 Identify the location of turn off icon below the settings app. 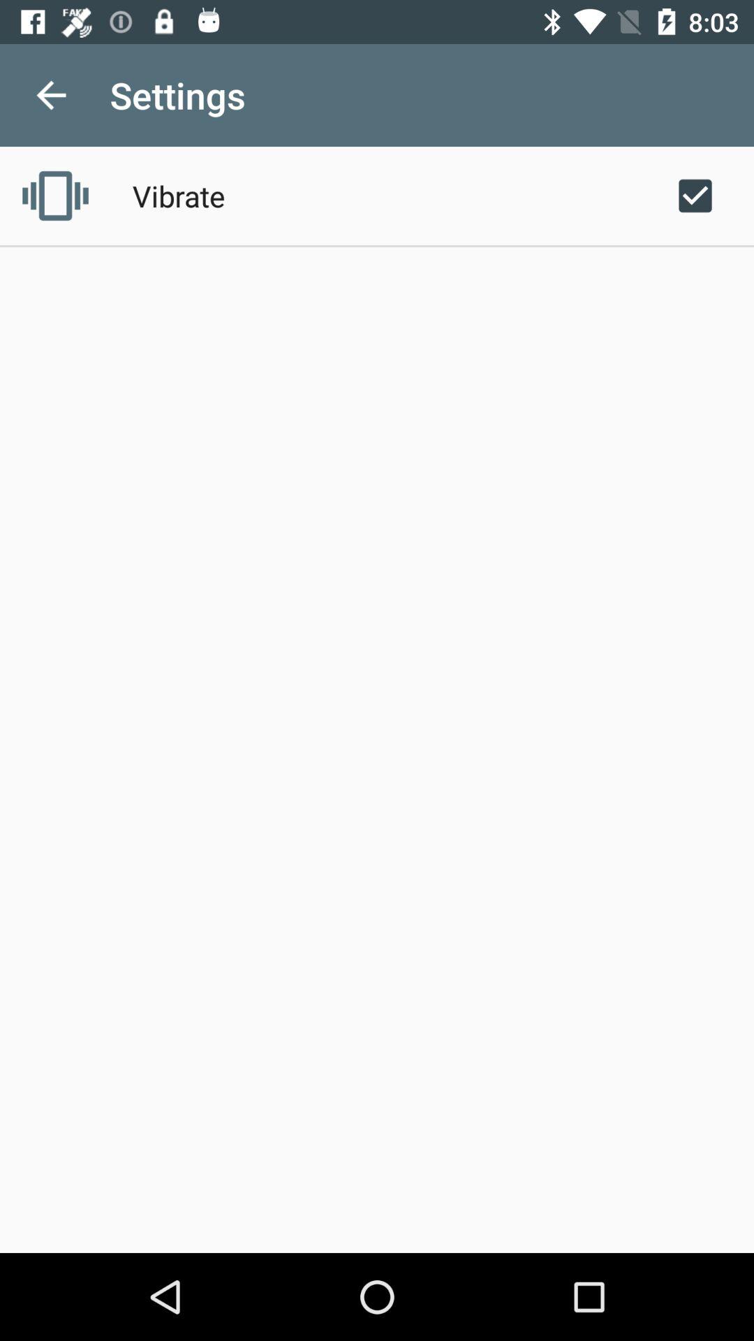
(179, 196).